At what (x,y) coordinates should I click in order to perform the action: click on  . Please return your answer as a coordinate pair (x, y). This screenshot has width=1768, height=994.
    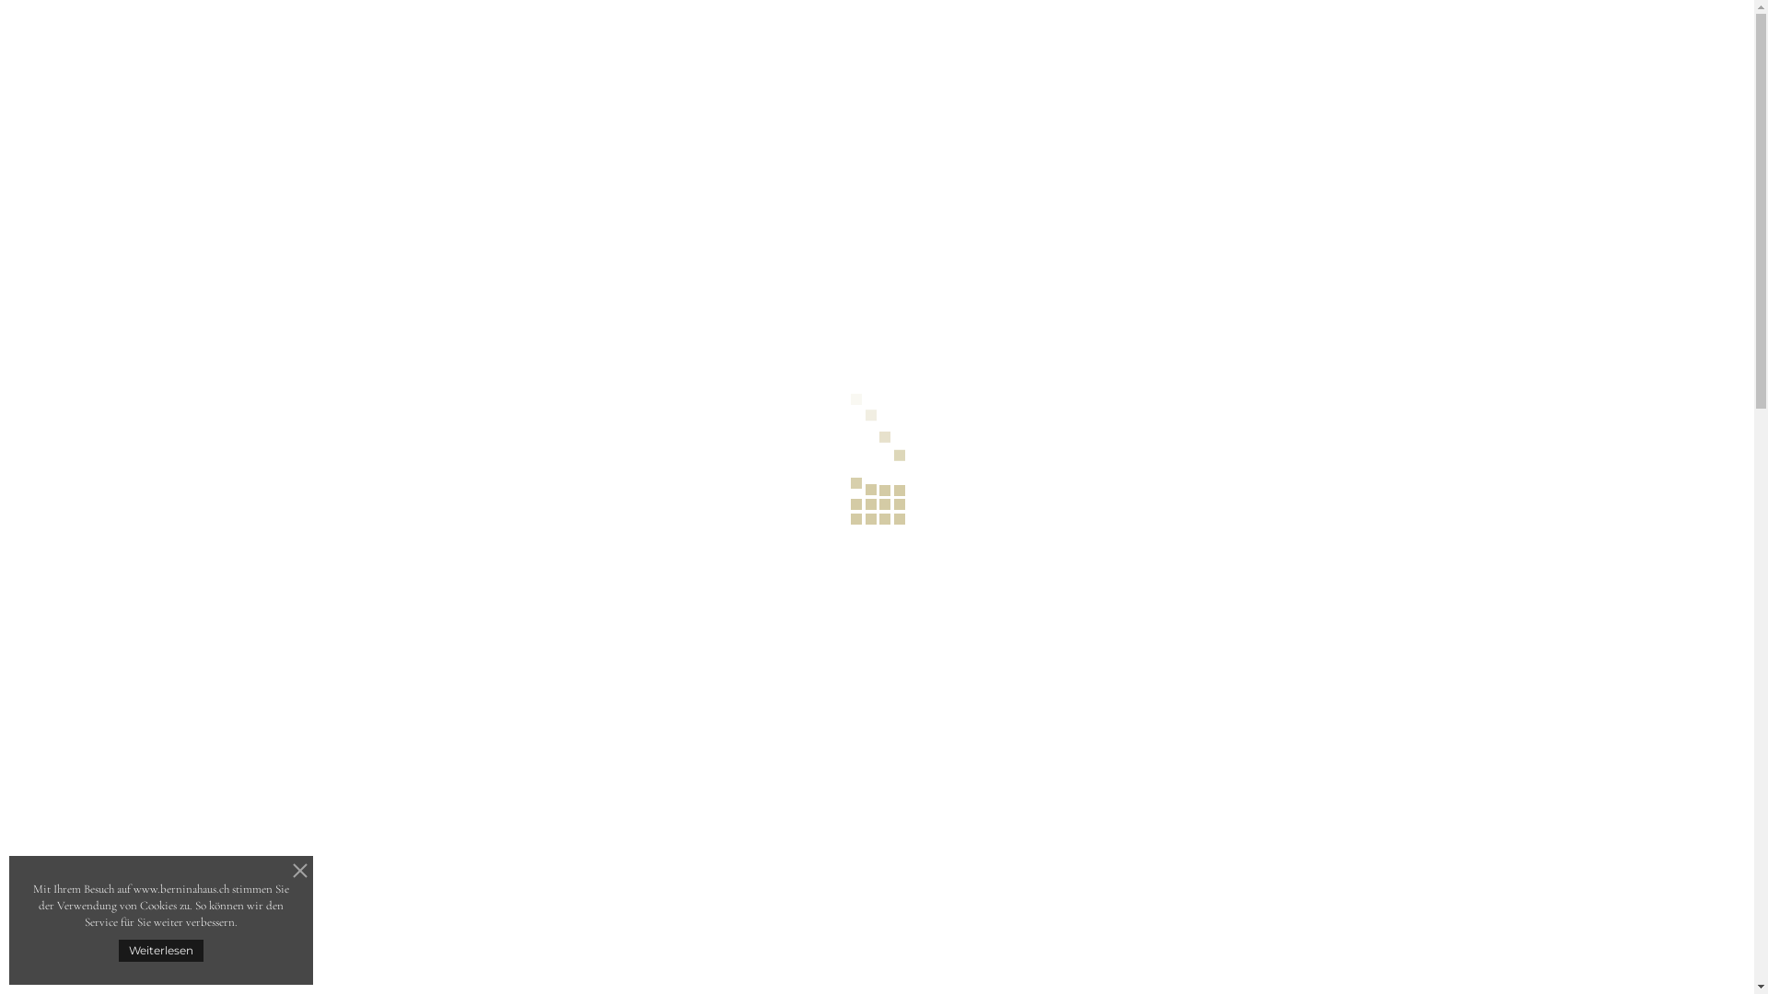
    Looking at the image, I should click on (864, 624).